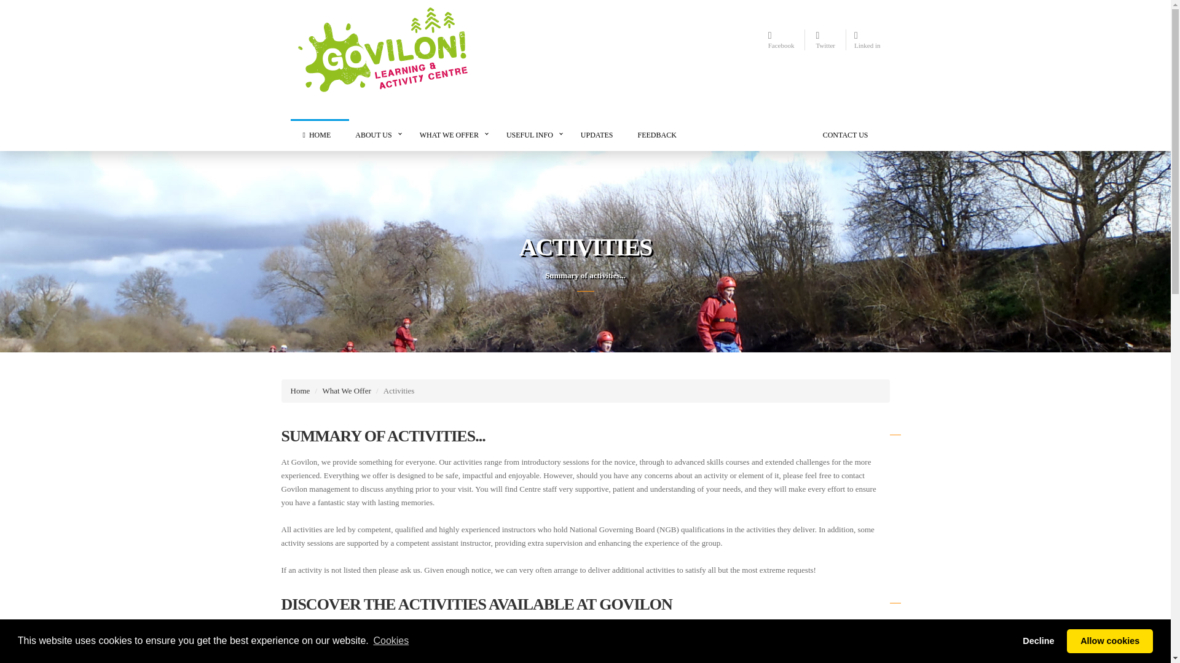 The width and height of the screenshot is (1180, 663). What do you see at coordinates (375, 135) in the screenshot?
I see `ABOUT US` at bounding box center [375, 135].